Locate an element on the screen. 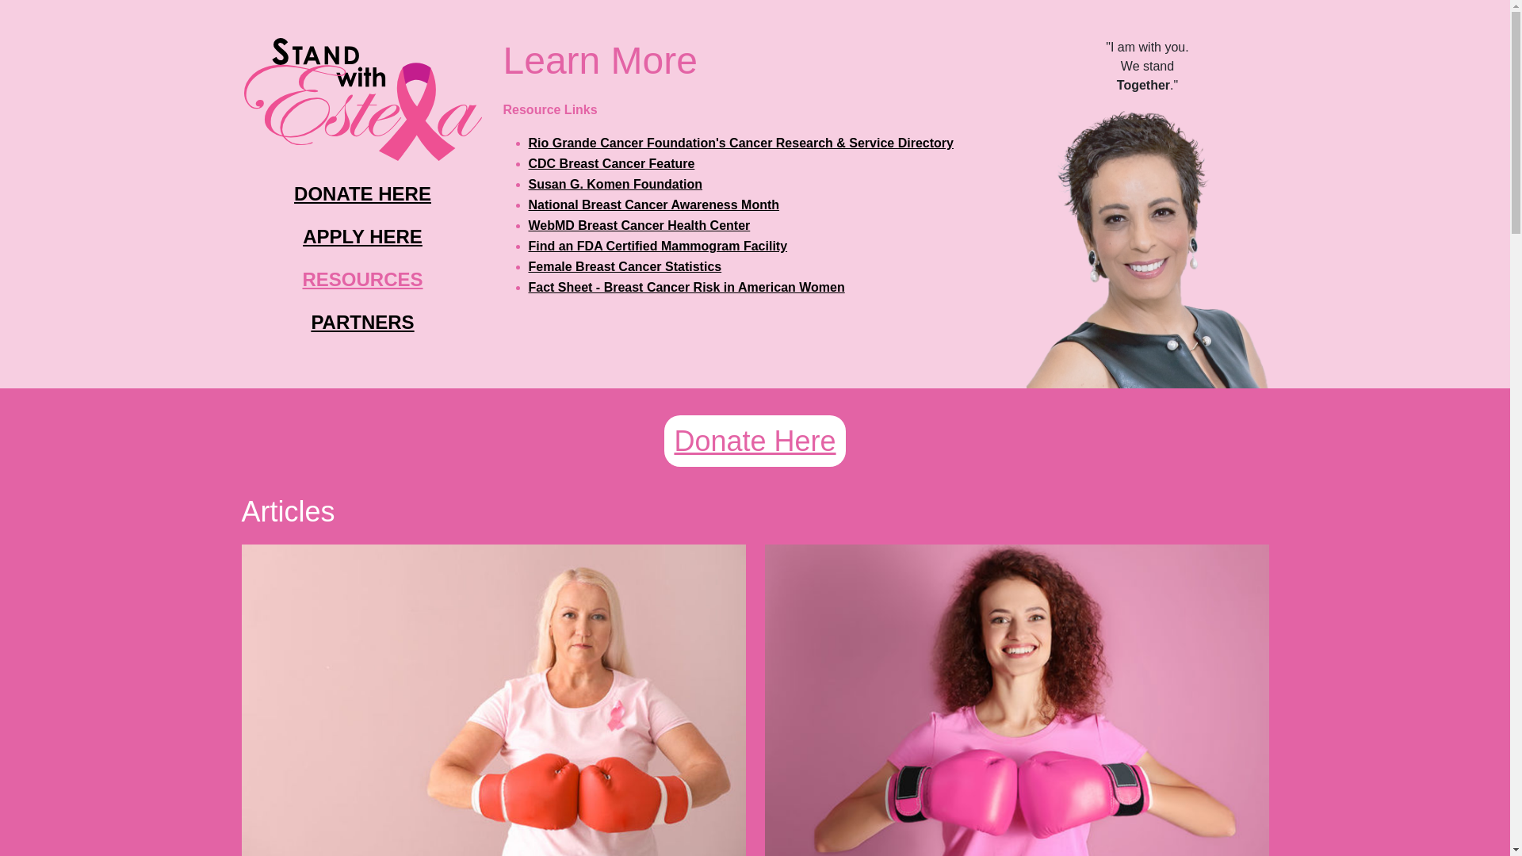 The width and height of the screenshot is (1522, 856). DONATE HERE is located at coordinates (361, 193).